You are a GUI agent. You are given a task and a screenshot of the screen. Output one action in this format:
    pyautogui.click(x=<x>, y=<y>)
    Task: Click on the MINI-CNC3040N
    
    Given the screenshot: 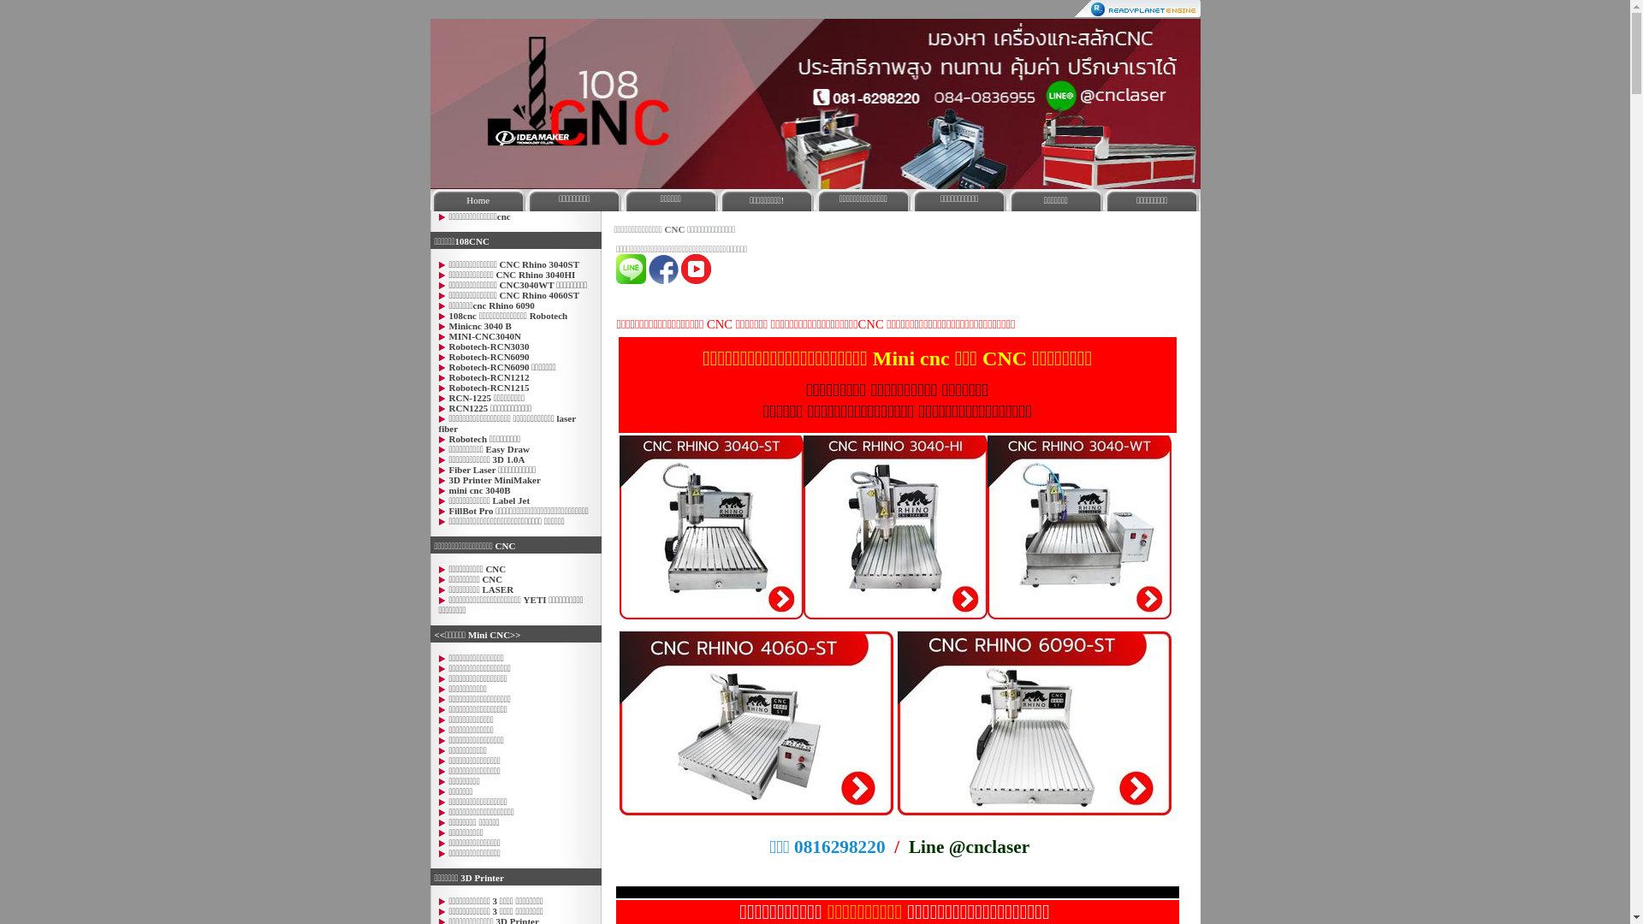 What is the action you would take?
    pyautogui.click(x=484, y=336)
    